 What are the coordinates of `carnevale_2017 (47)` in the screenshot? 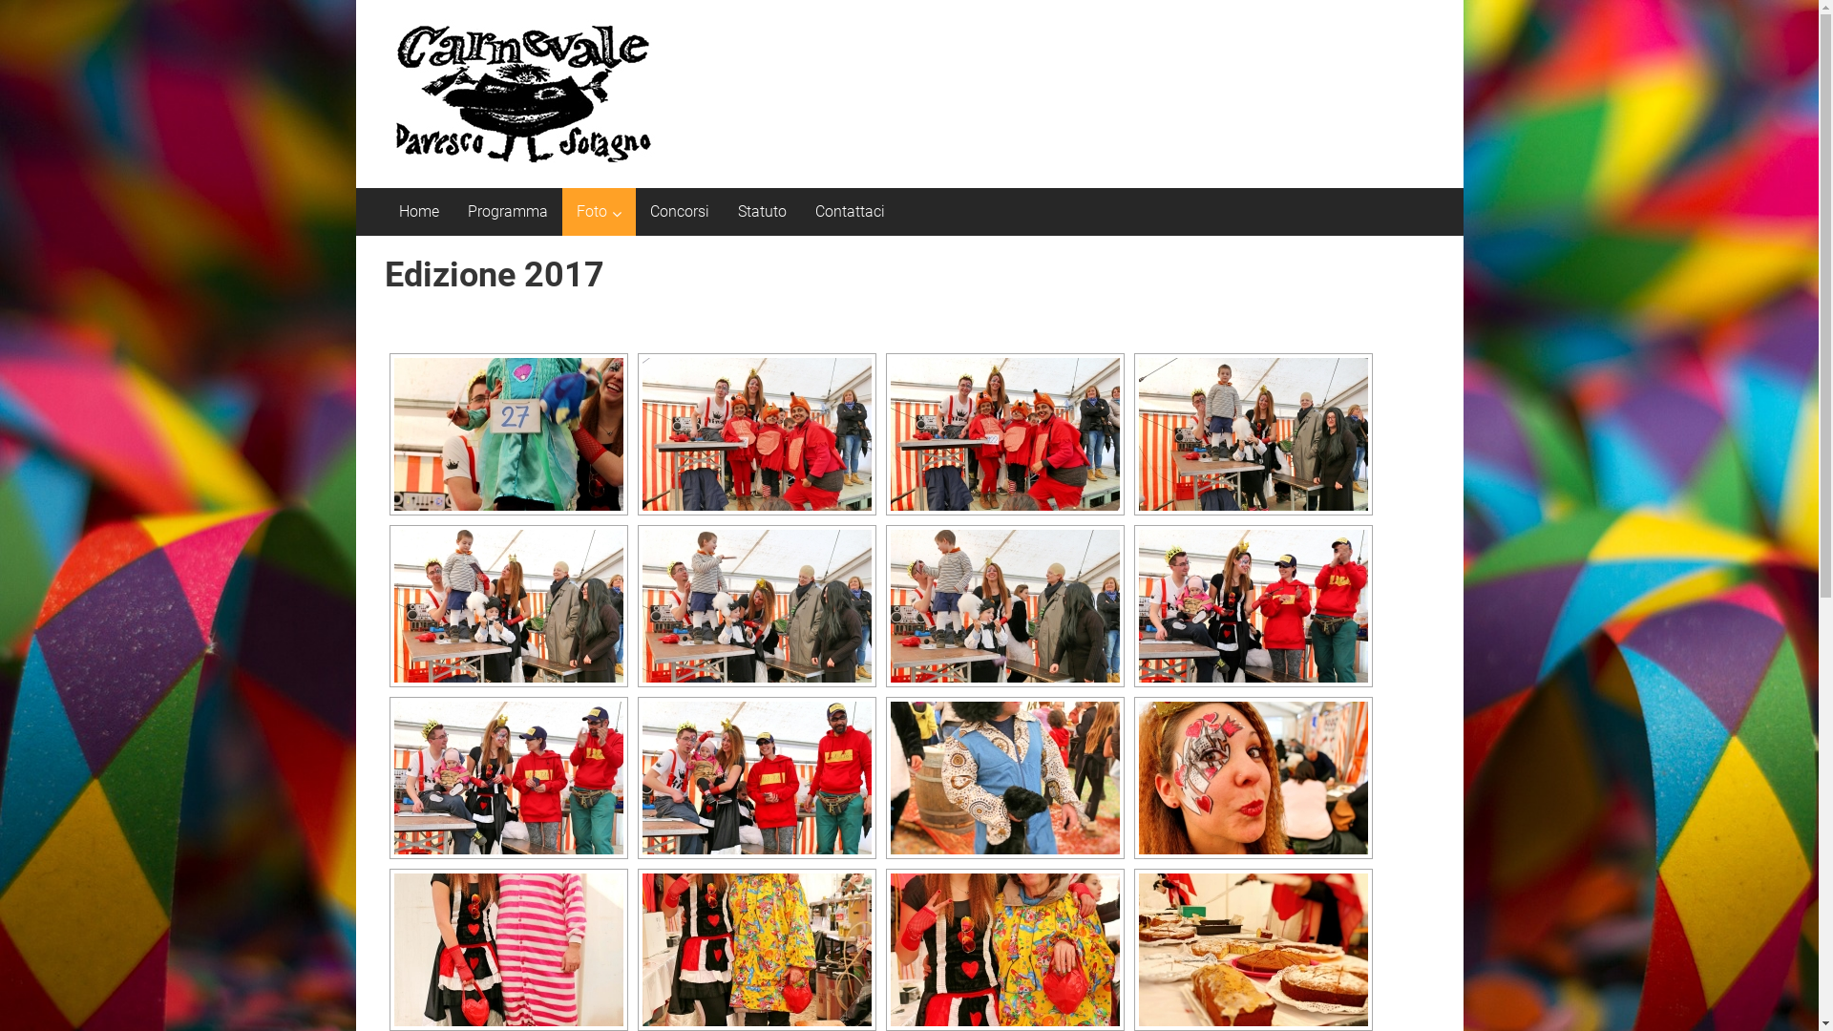 It's located at (1253, 606).